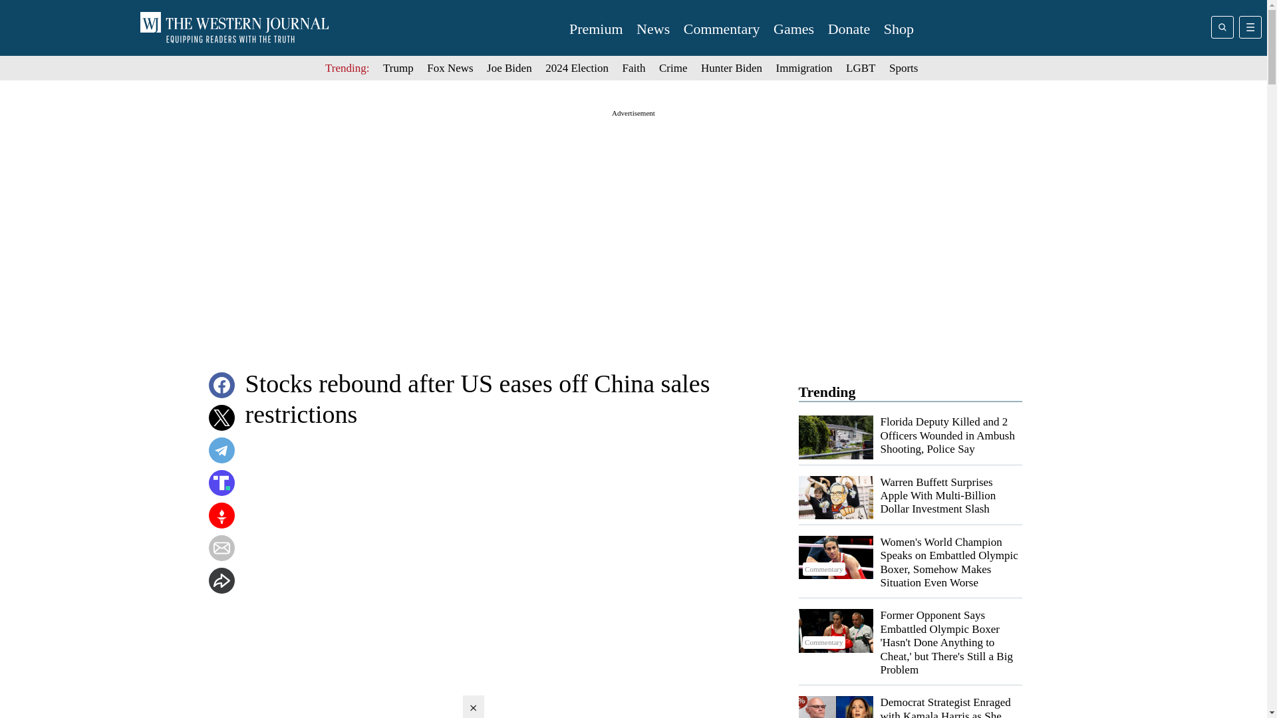 This screenshot has height=718, width=1277. I want to click on Commentary, so click(721, 29).